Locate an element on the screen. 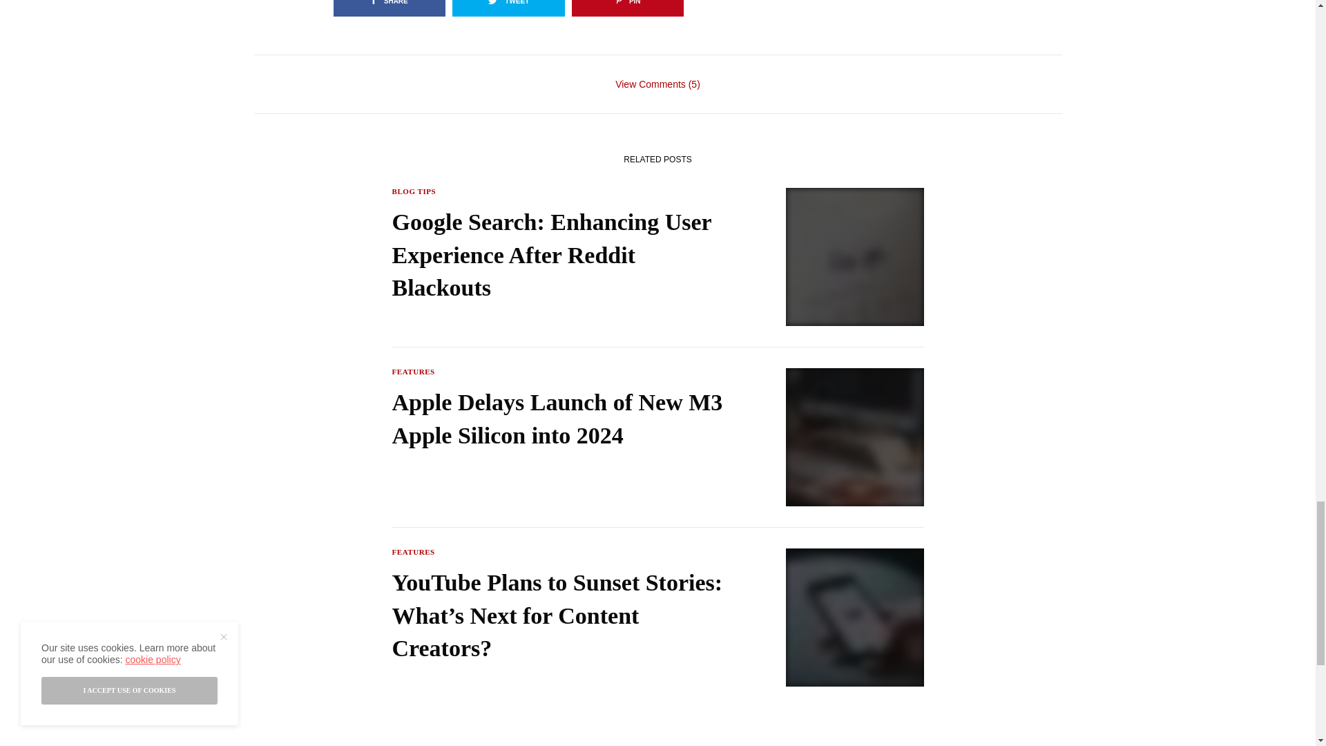 This screenshot has height=746, width=1326. TWEET is located at coordinates (508, 8).